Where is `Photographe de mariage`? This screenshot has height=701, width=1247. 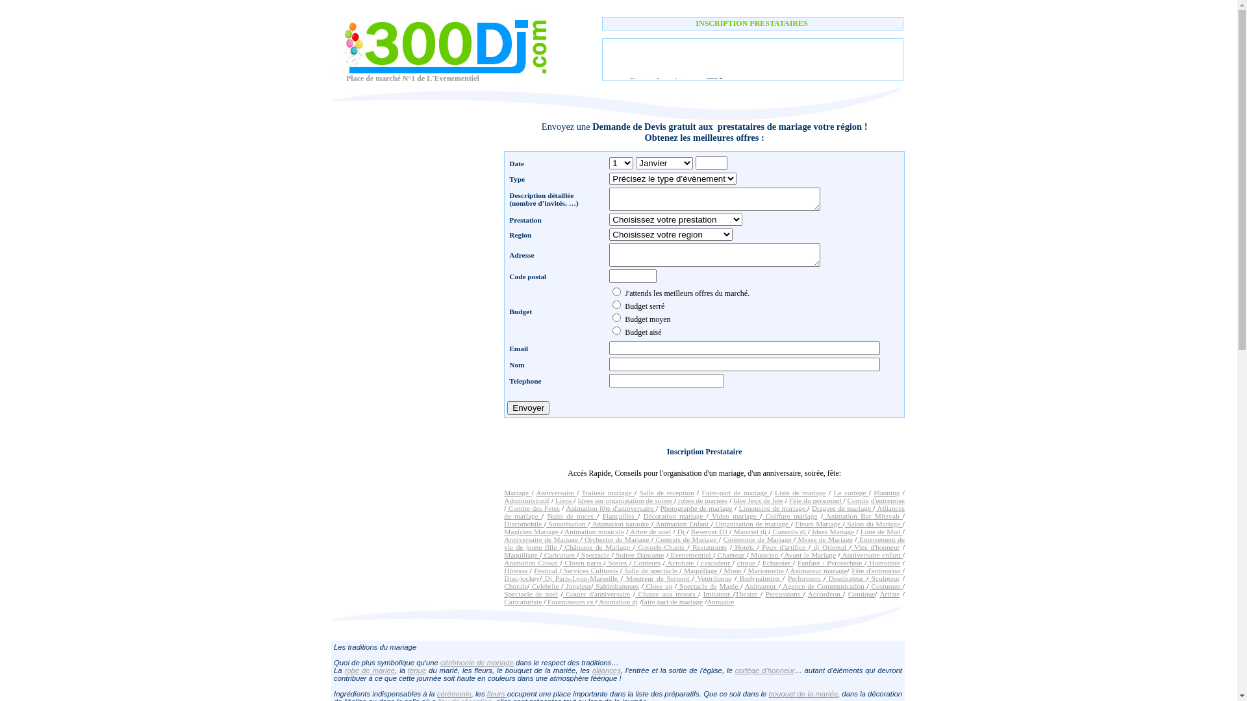
Photographe de mariage is located at coordinates (696, 508).